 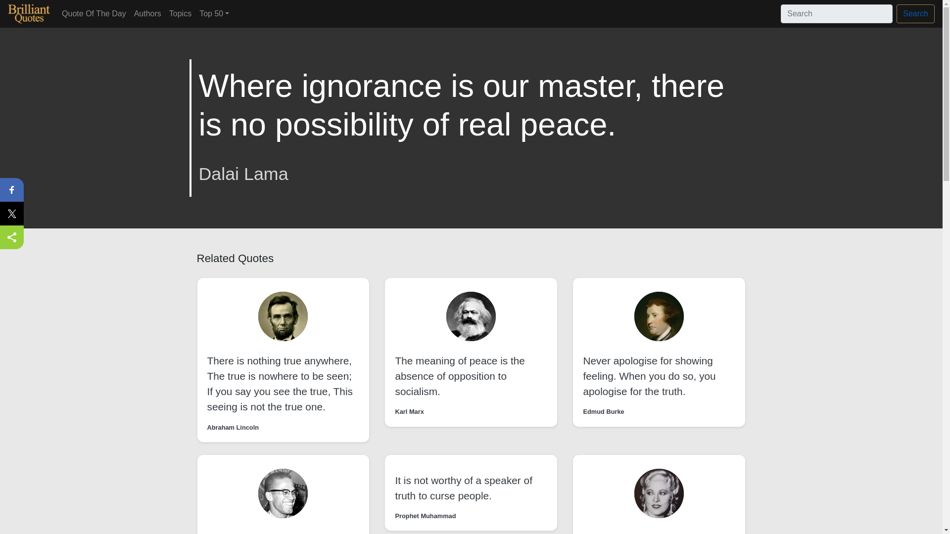 What do you see at coordinates (426, 516) in the screenshot?
I see `Prophet Muhammad` at bounding box center [426, 516].